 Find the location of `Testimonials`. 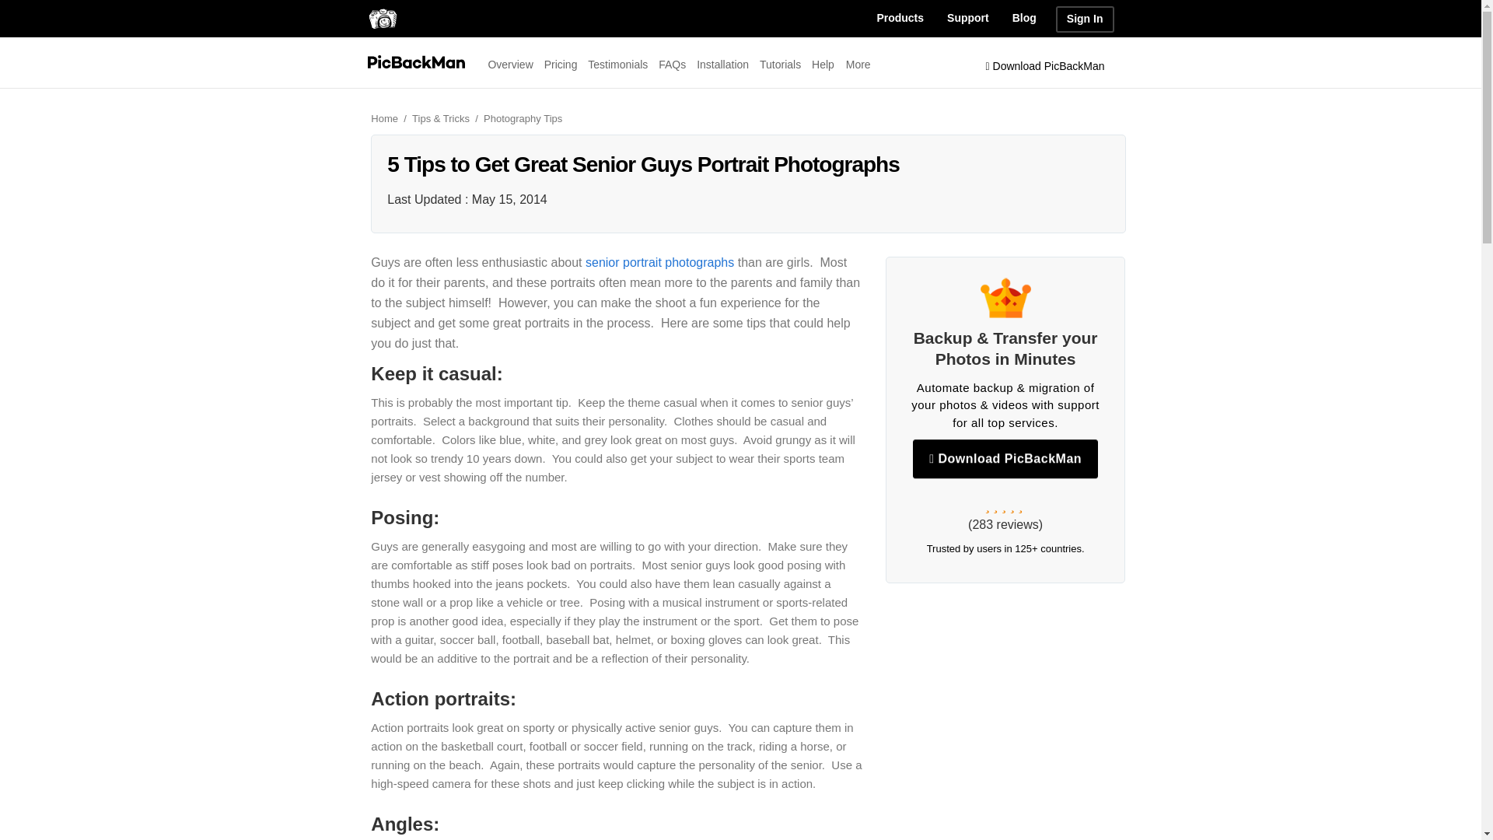

Testimonials is located at coordinates (617, 64).